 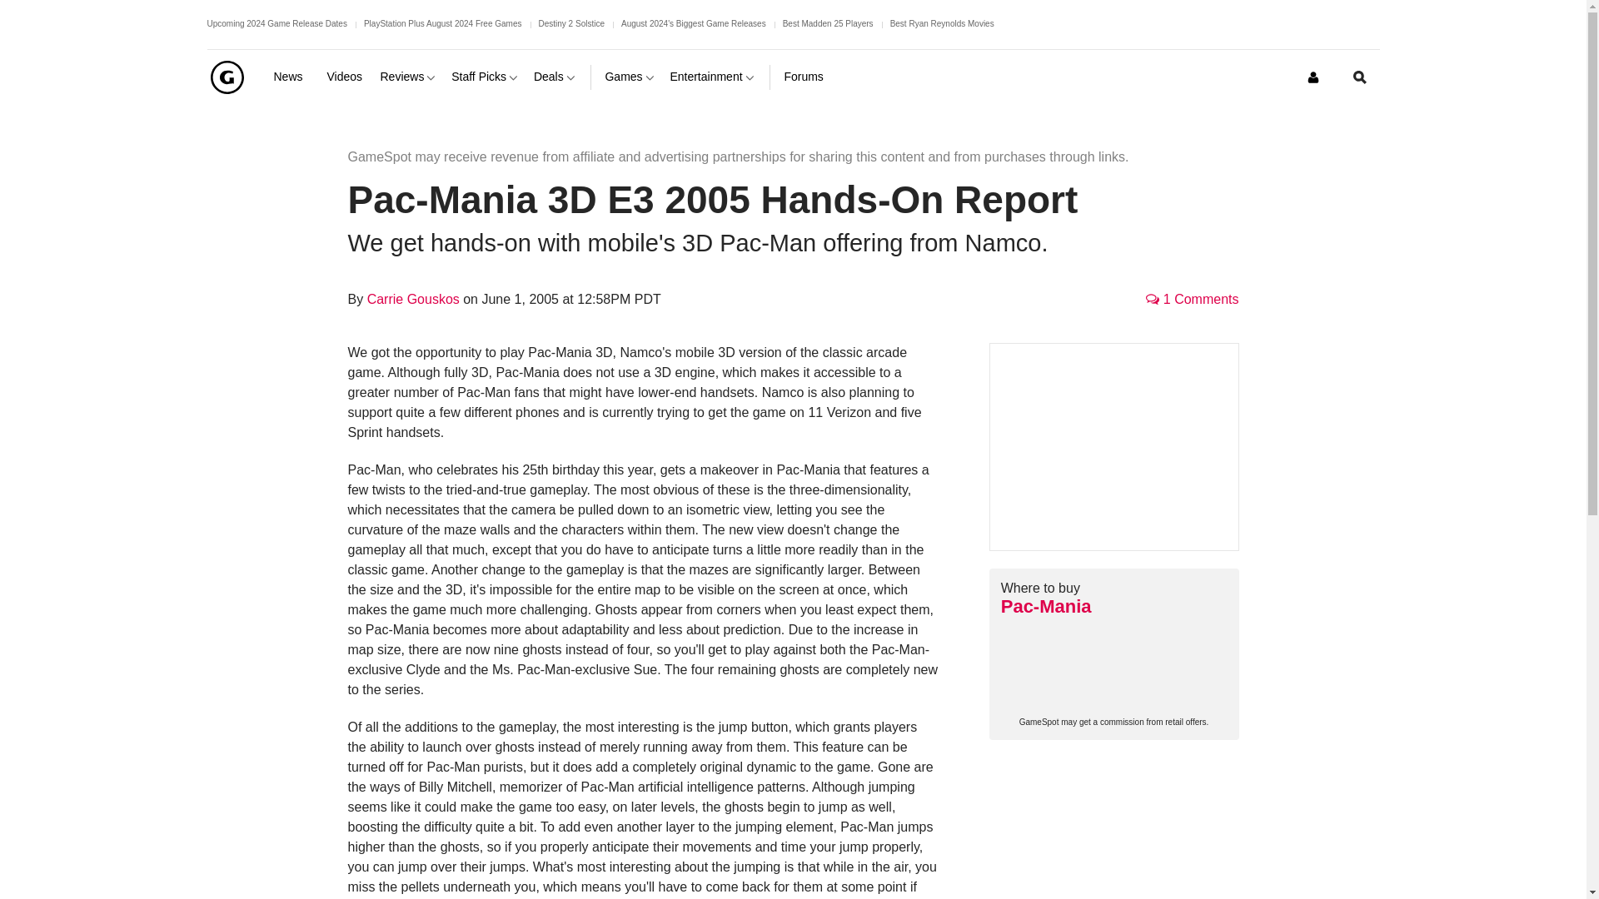 I want to click on August 2024's Biggest Game Releases, so click(x=693, y=23).